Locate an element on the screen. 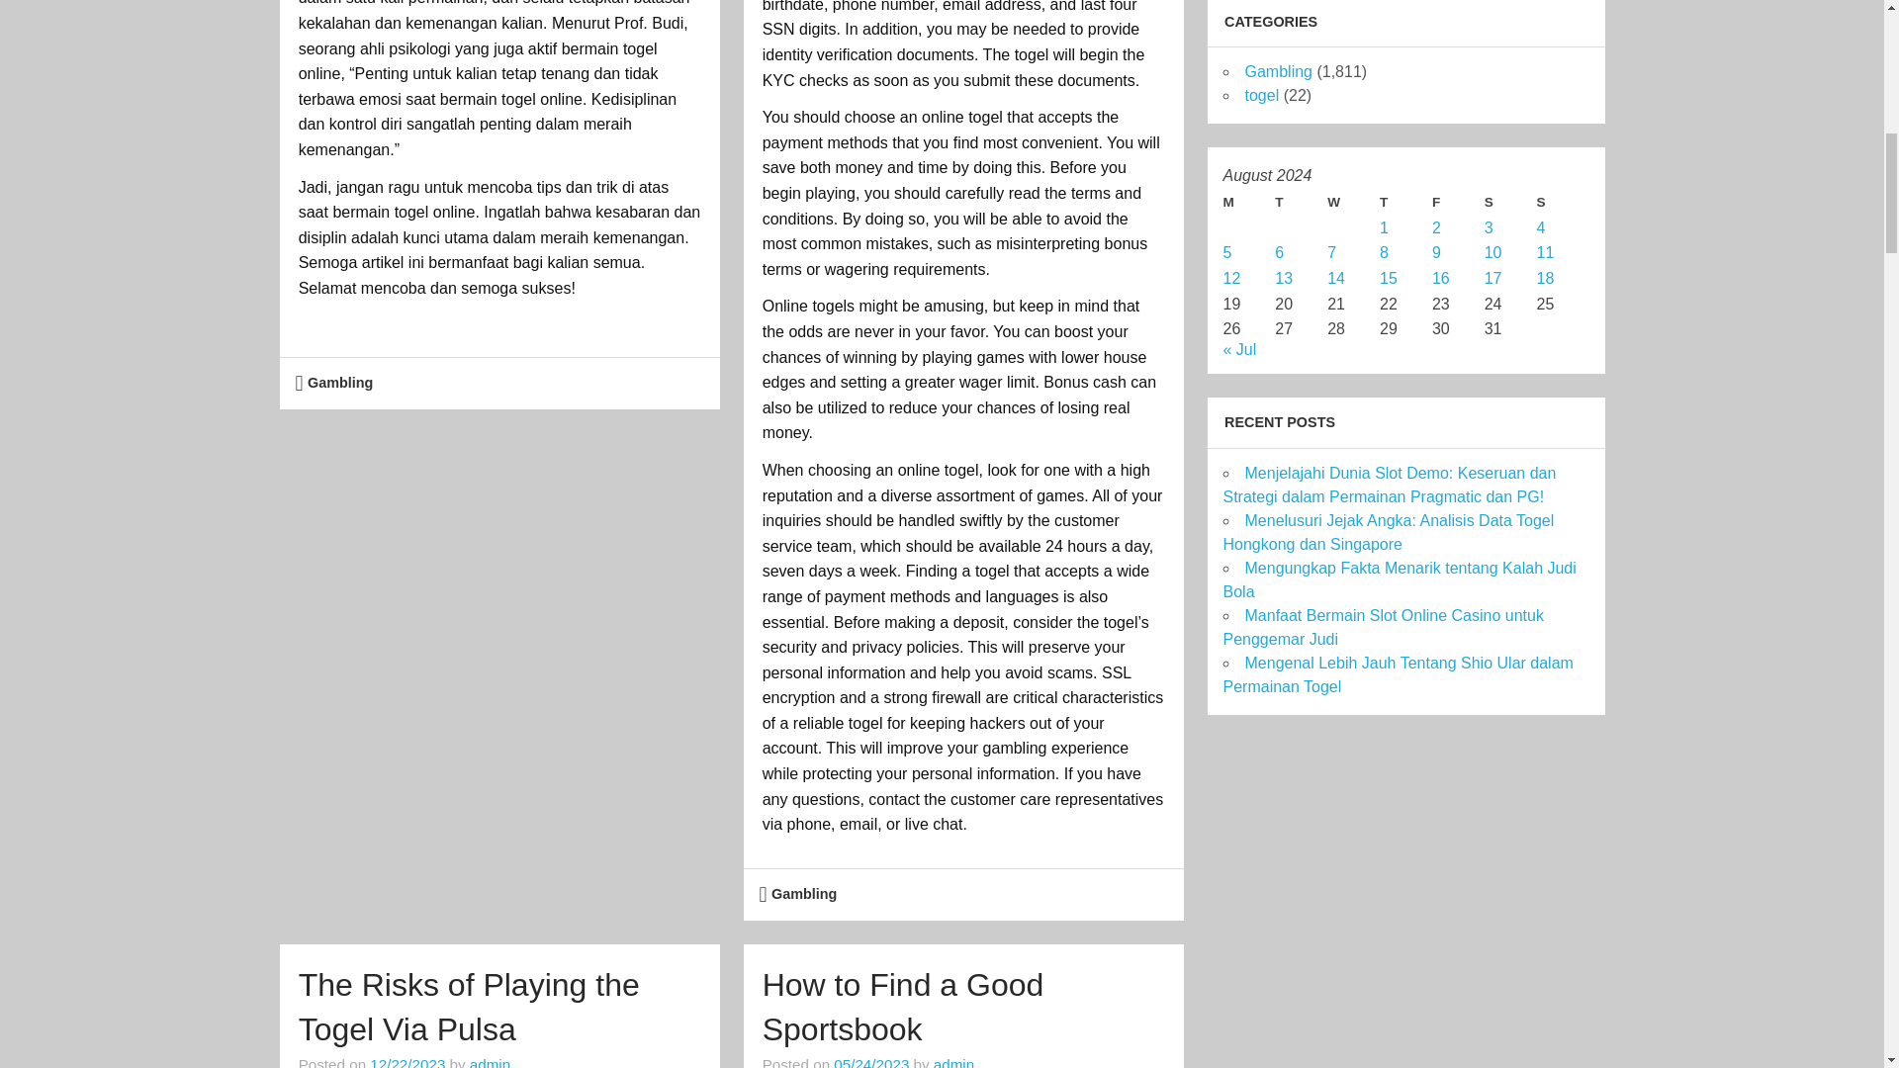  8:50 AM is located at coordinates (870, 1062).